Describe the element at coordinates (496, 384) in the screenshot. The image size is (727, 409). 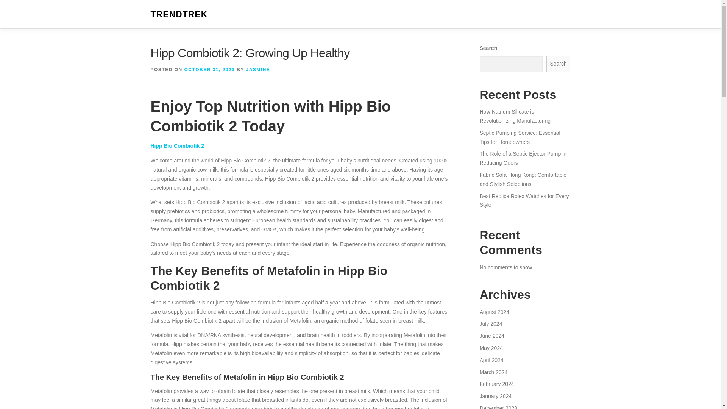
I see `February 2024` at that location.